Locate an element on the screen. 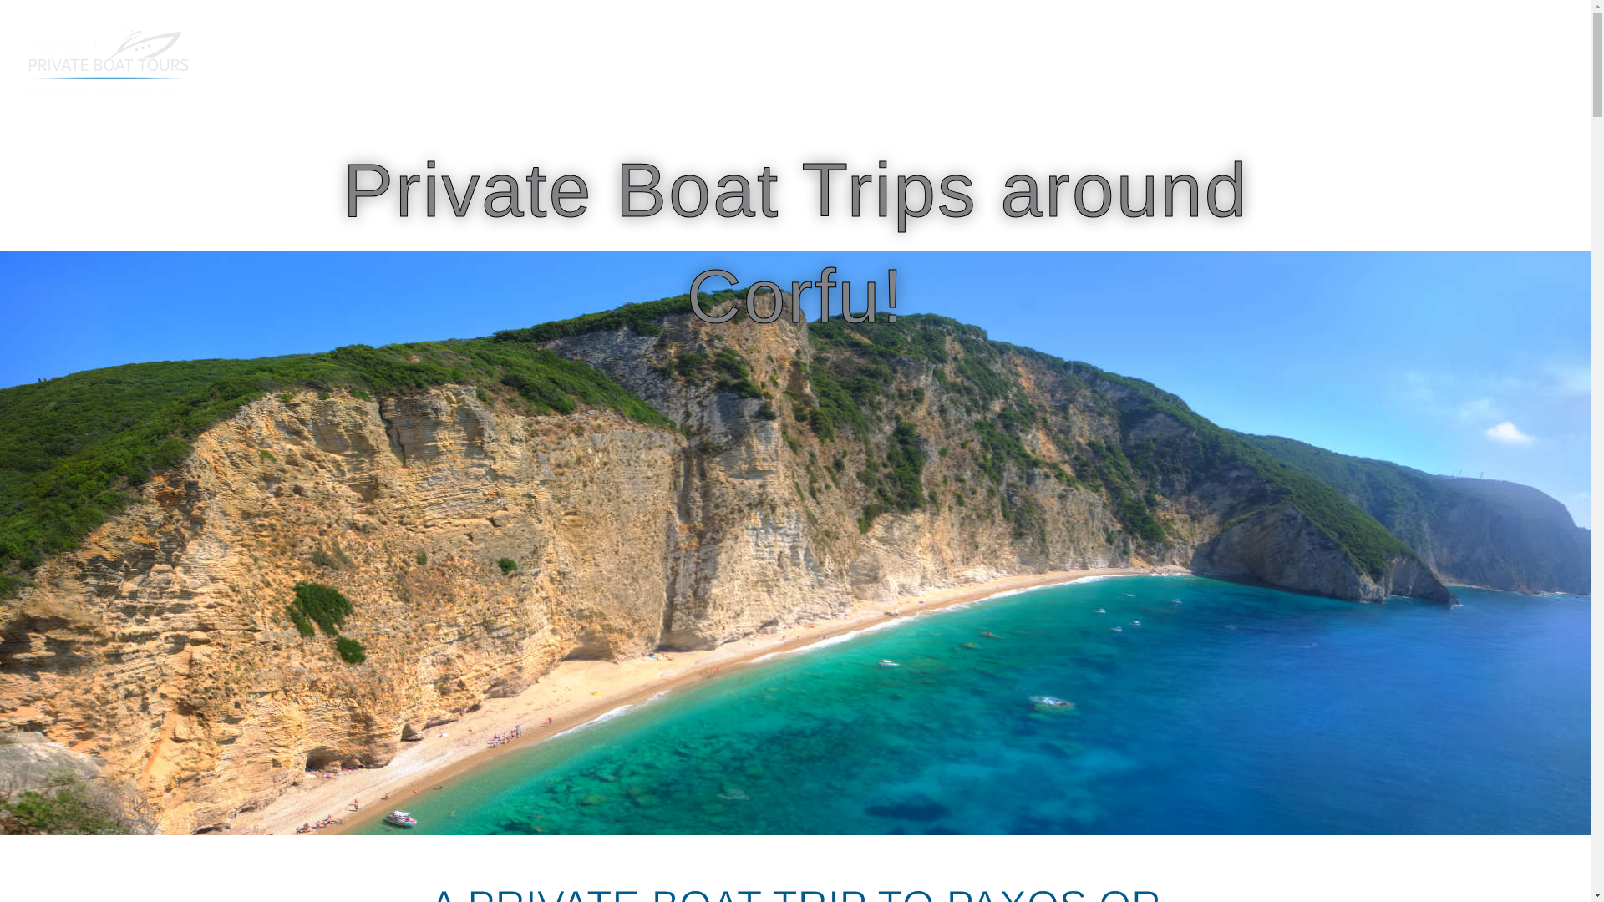 The image size is (1604, 902). BOOK NOW is located at coordinates (1475, 60).